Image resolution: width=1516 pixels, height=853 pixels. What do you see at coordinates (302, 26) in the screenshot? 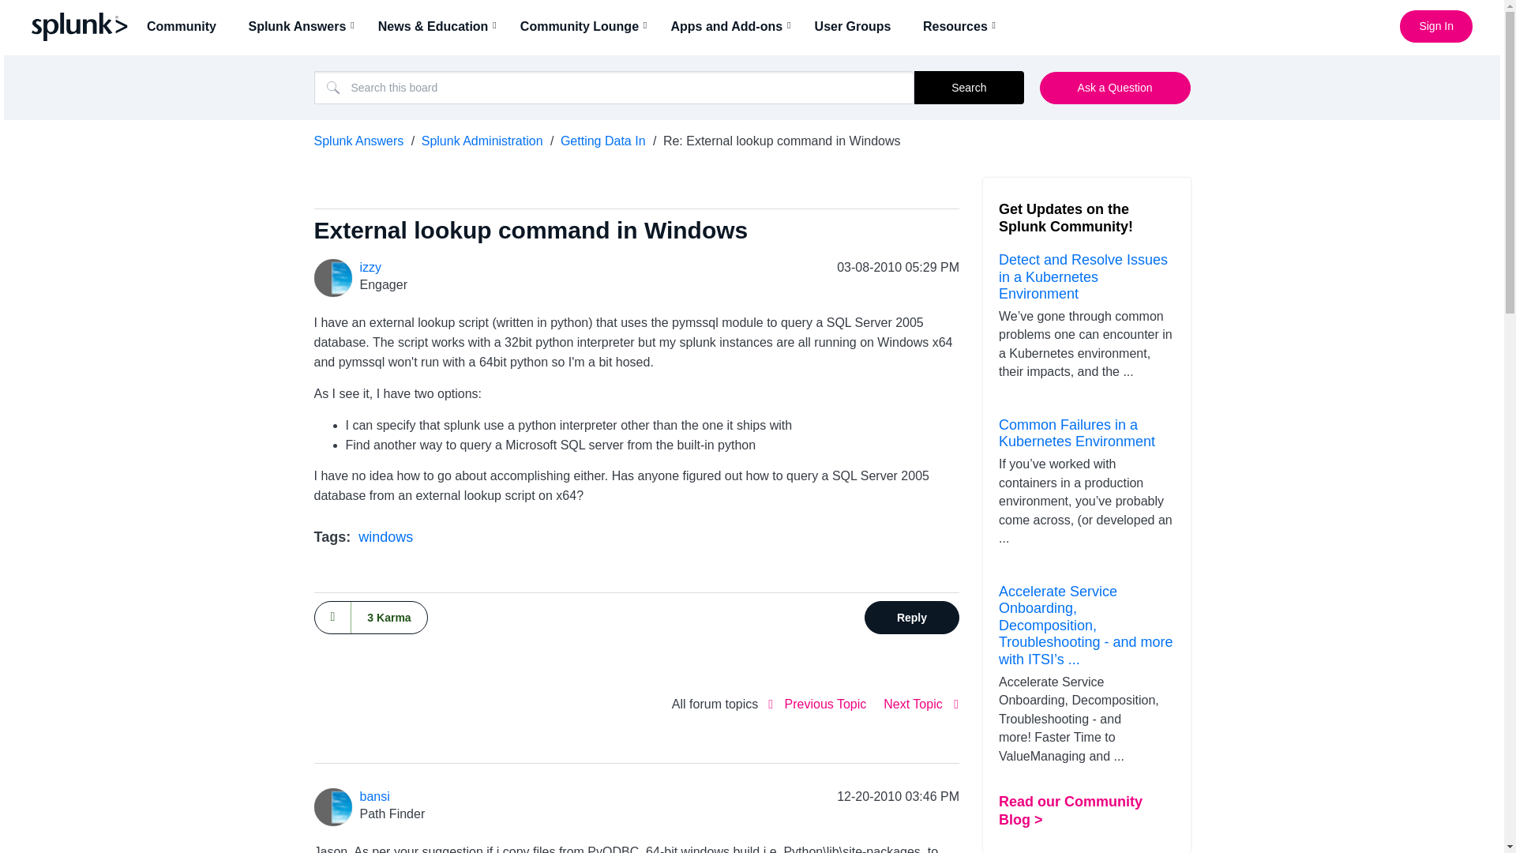
I see `Splunk Answers` at bounding box center [302, 26].